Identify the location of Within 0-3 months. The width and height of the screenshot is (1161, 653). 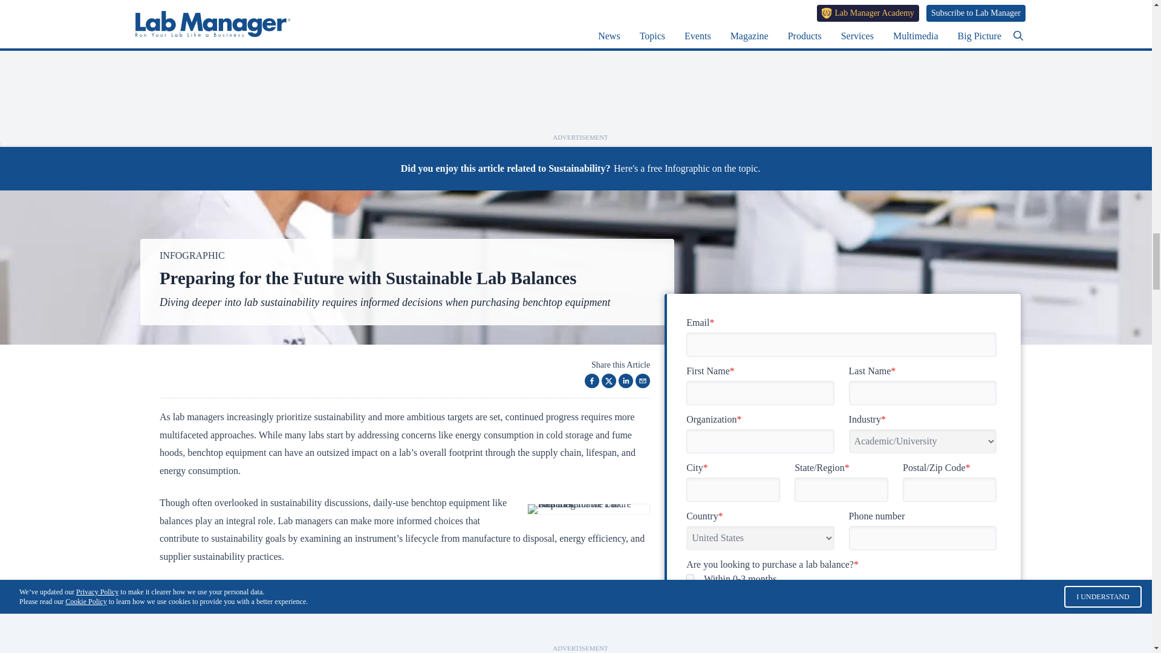
(690, 578).